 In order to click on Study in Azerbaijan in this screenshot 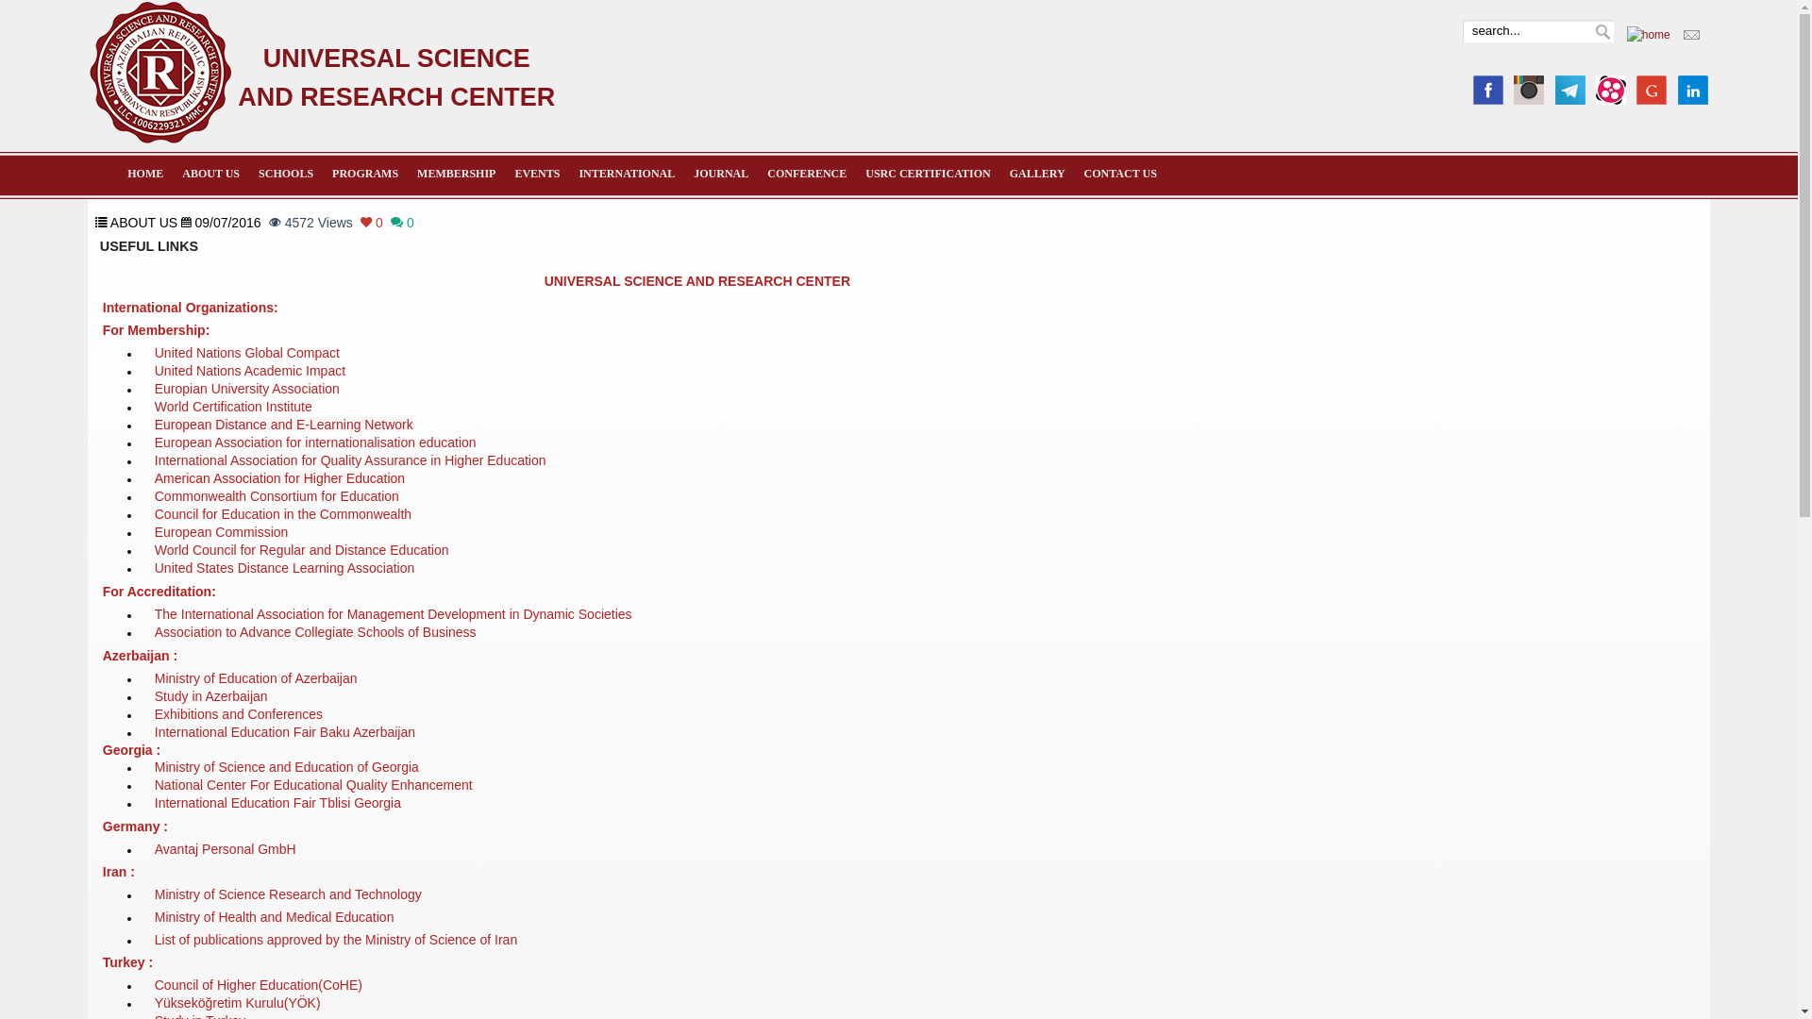, I will do `click(211, 697)`.